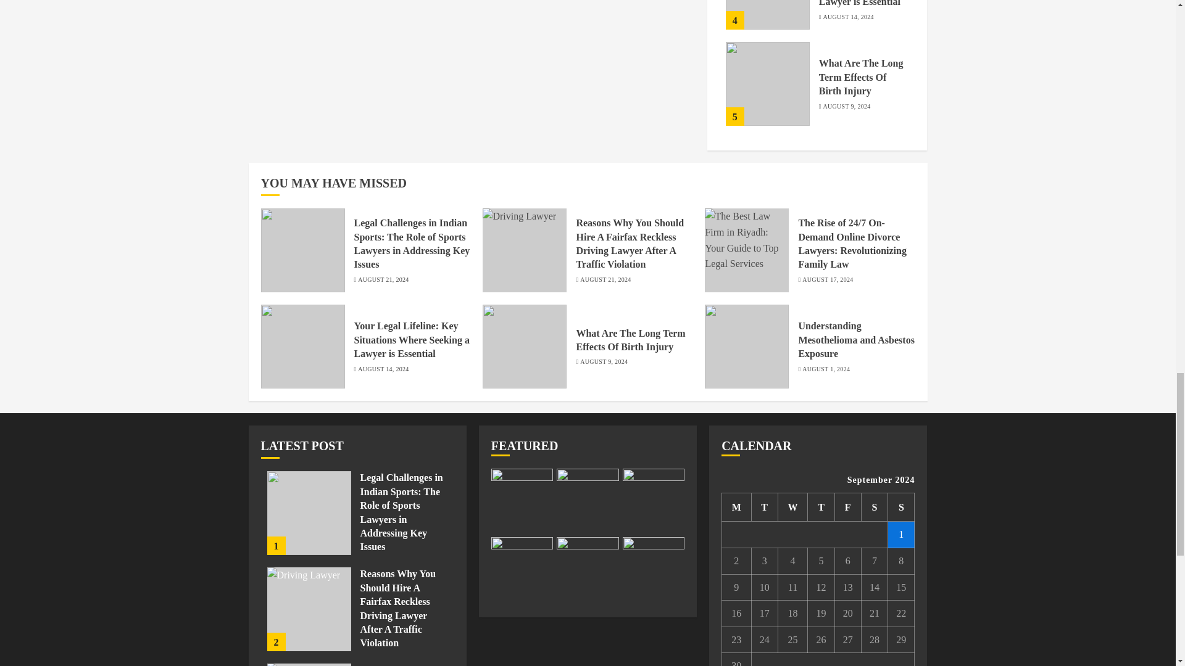 This screenshot has width=1185, height=666. I want to click on Monday, so click(736, 507).